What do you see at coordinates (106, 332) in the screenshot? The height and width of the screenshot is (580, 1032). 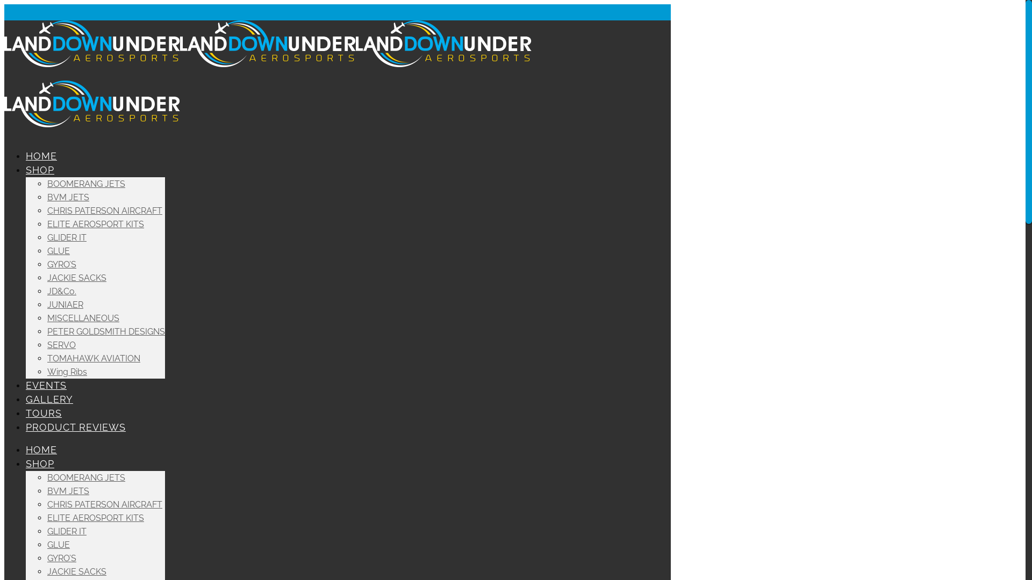 I see `PETER GOLDSMITH DESIGNS` at bounding box center [106, 332].